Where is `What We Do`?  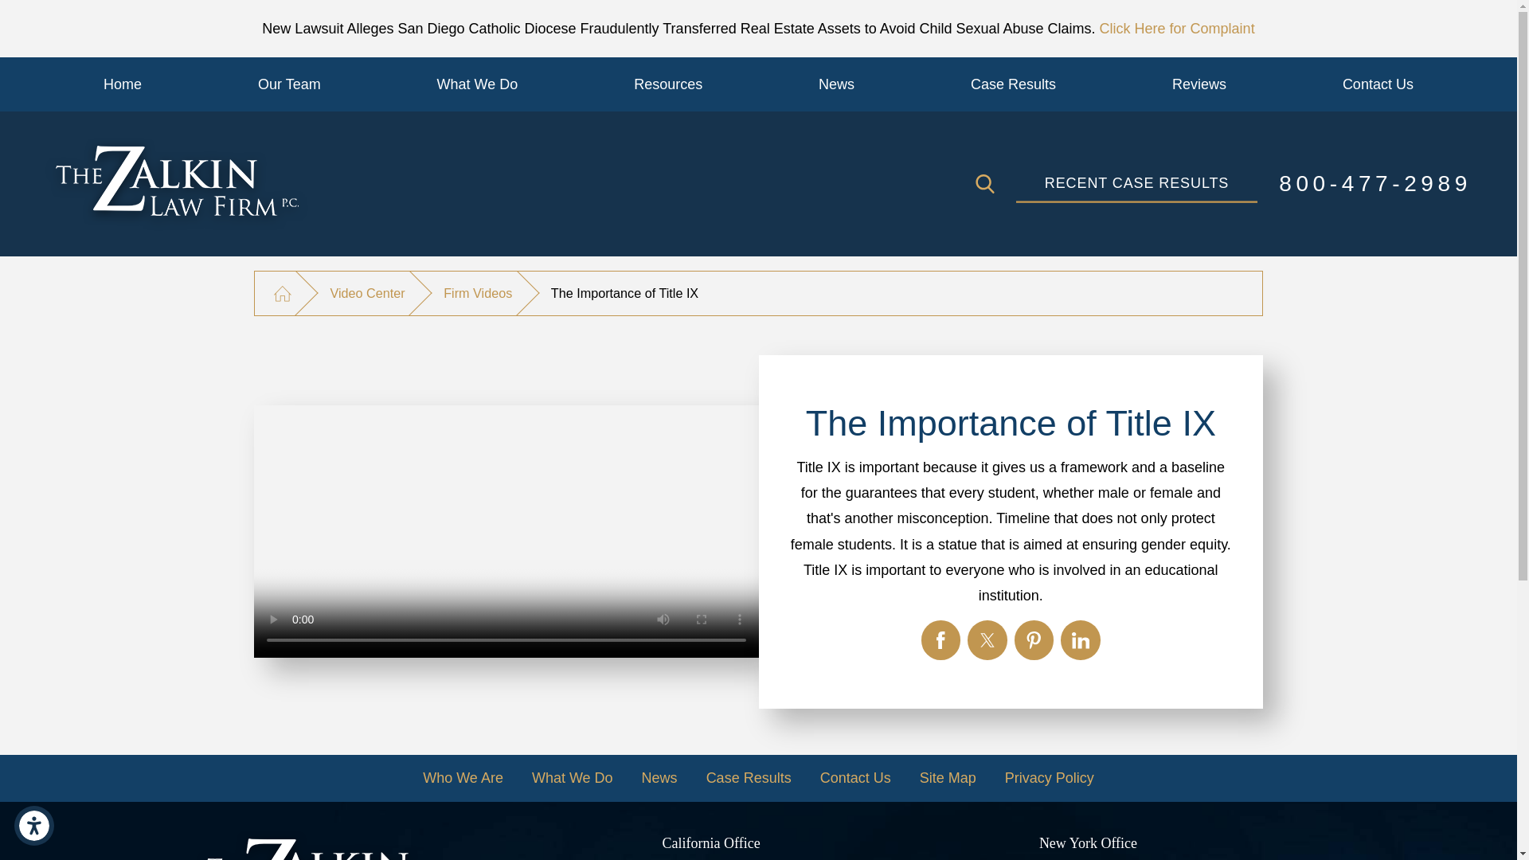
What We Do is located at coordinates (478, 84).